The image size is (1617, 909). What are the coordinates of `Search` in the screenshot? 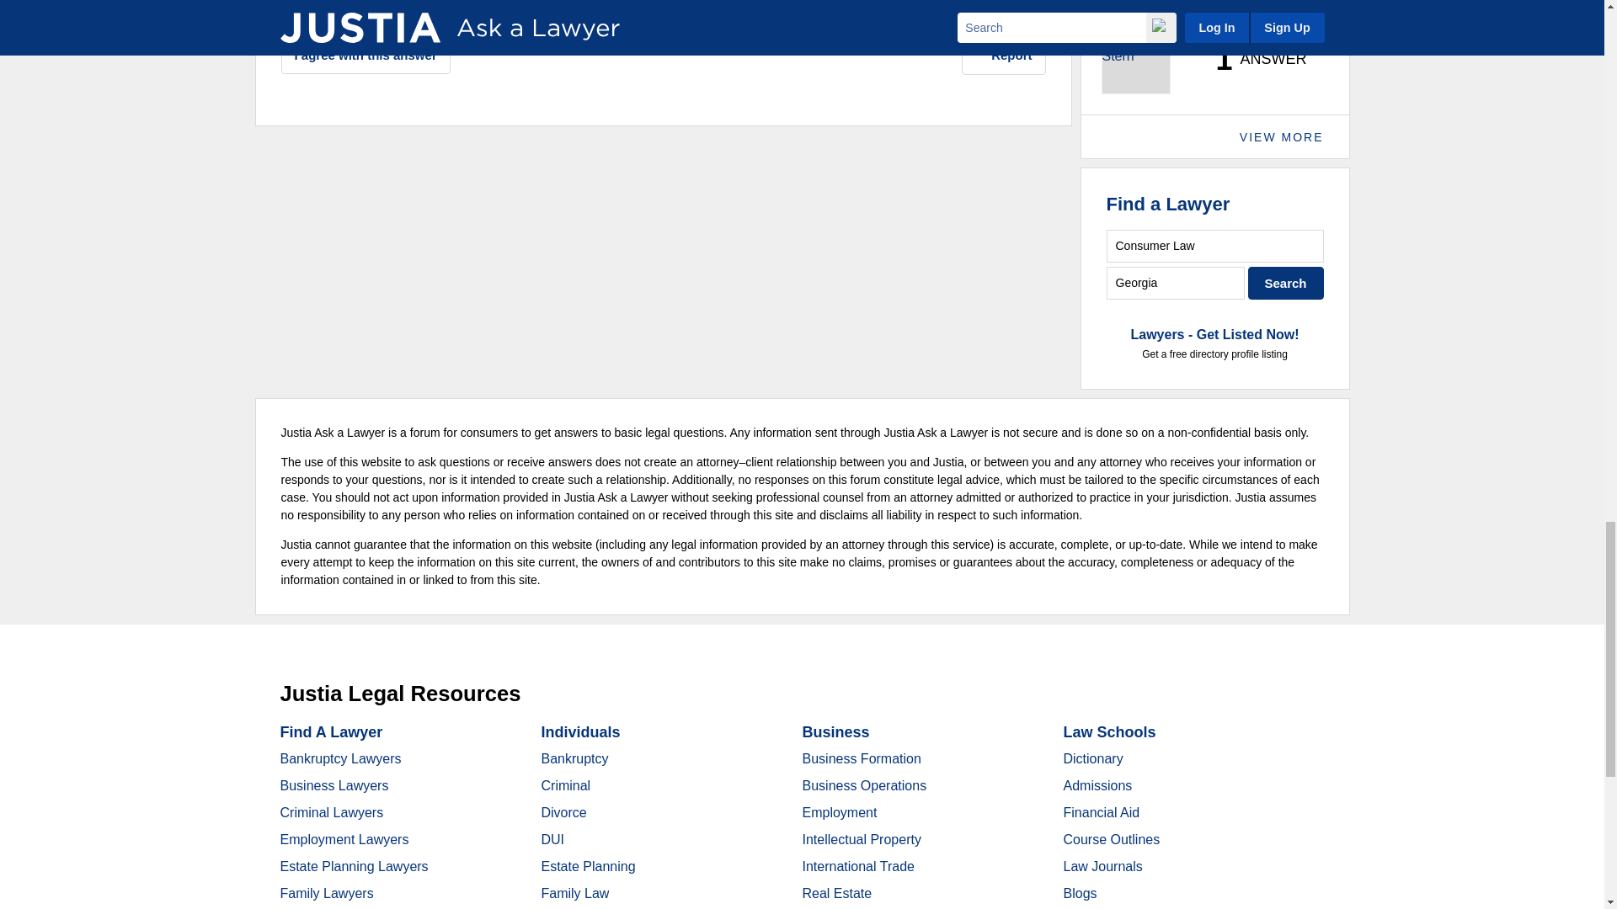 It's located at (1286, 283).